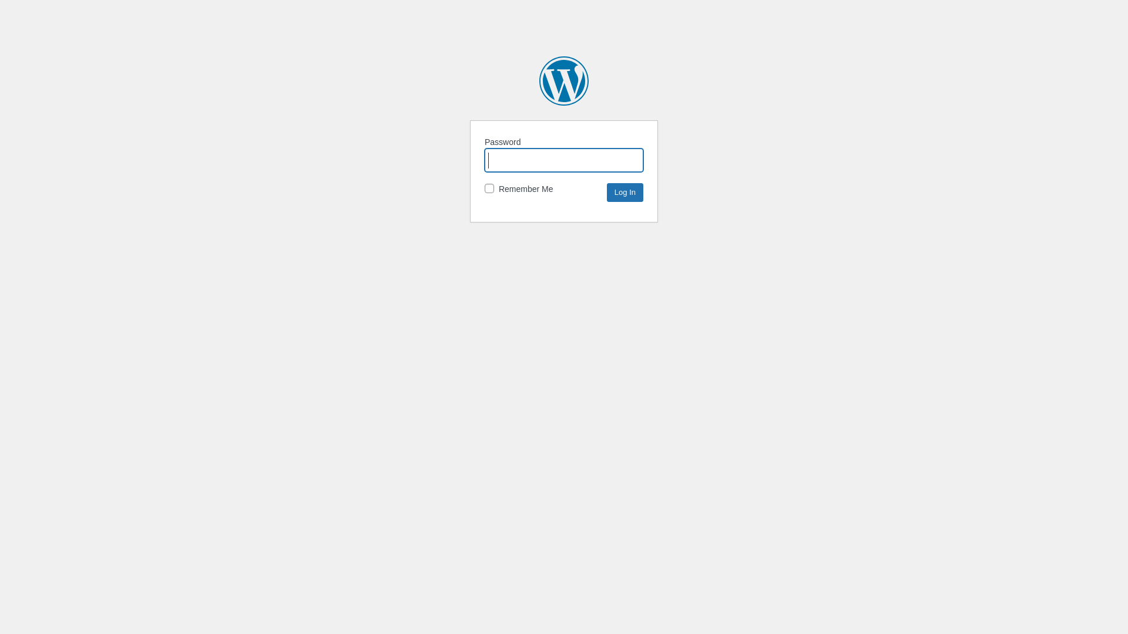 This screenshot has width=1128, height=634. What do you see at coordinates (625, 193) in the screenshot?
I see `Log In` at bounding box center [625, 193].